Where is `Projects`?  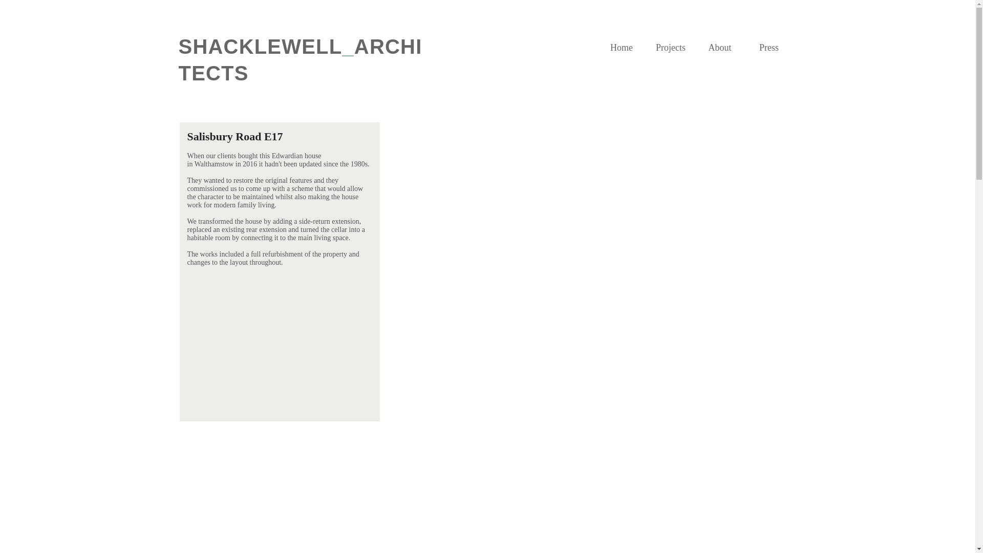
Projects is located at coordinates (670, 48).